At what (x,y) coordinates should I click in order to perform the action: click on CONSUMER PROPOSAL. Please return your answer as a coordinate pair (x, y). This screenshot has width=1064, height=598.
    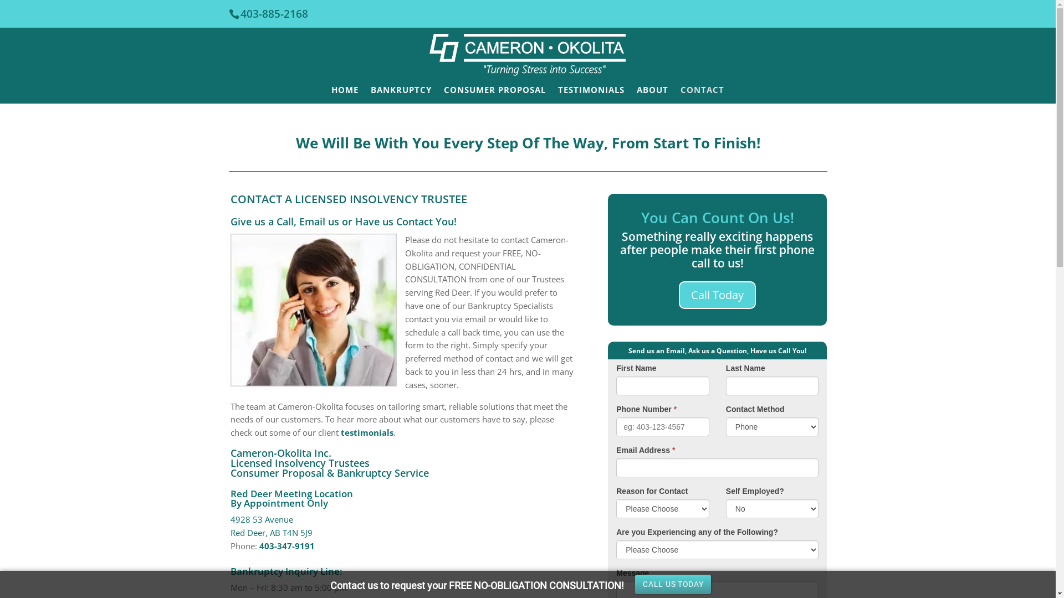
    Looking at the image, I should click on (495, 94).